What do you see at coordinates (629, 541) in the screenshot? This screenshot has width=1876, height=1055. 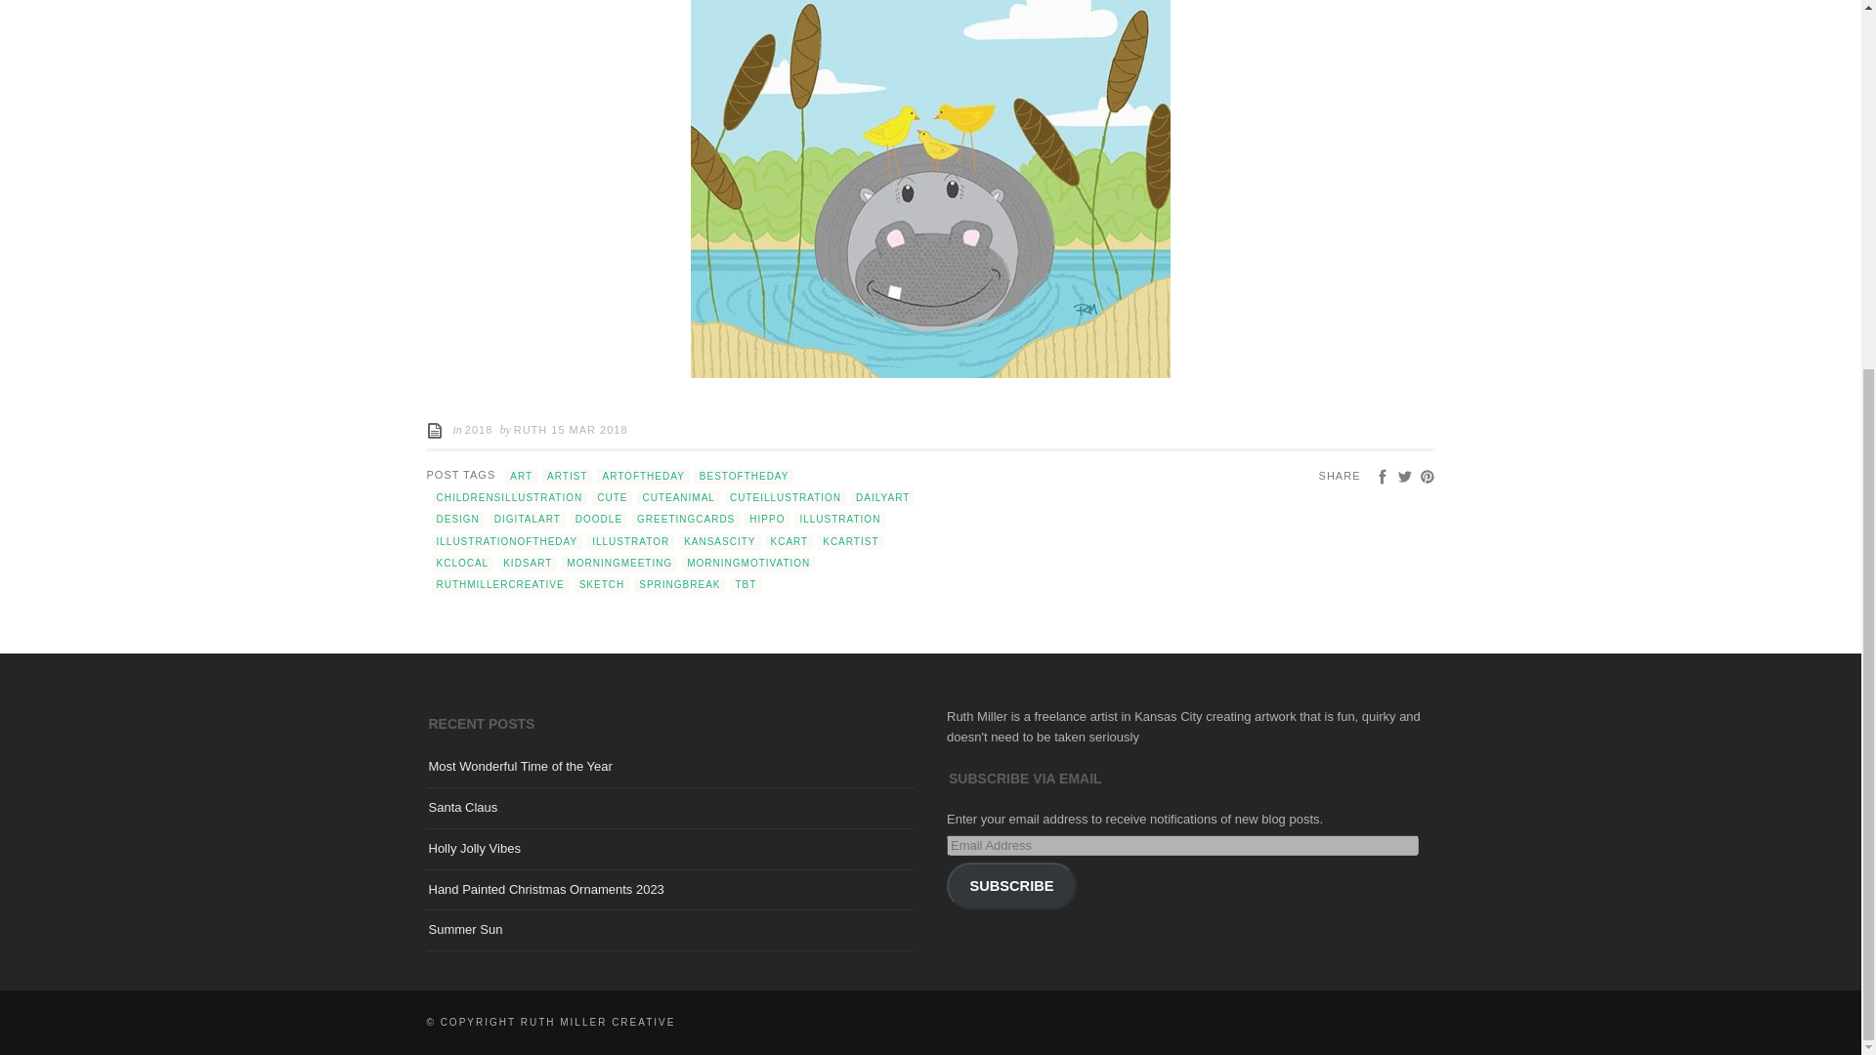 I see `ILLUSTRATOR` at bounding box center [629, 541].